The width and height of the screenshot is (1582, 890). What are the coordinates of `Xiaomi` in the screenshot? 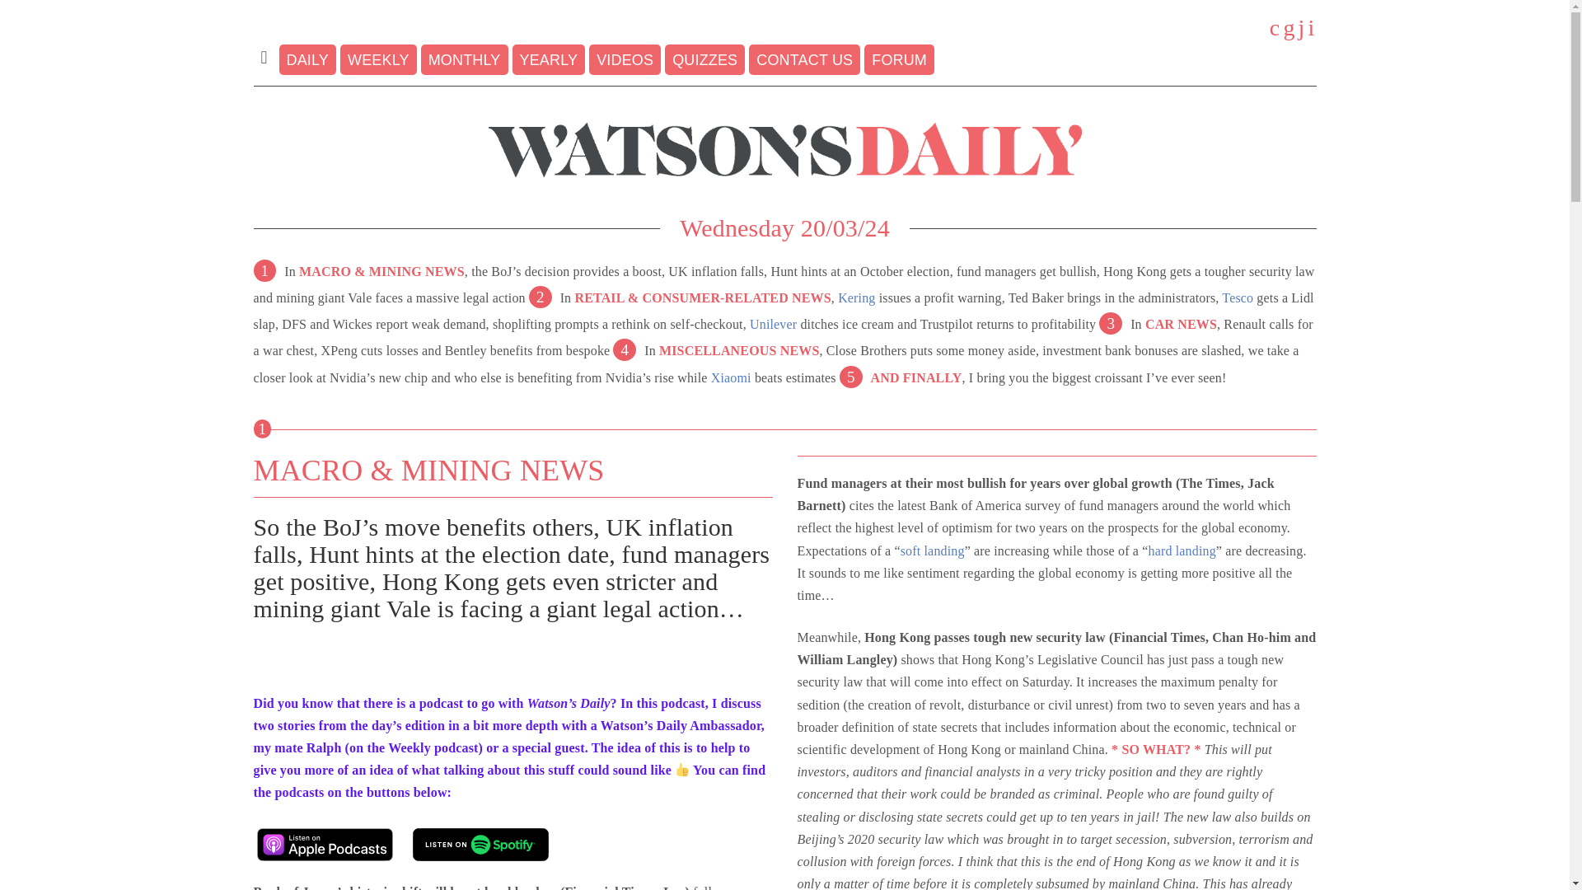 It's located at (731, 377).